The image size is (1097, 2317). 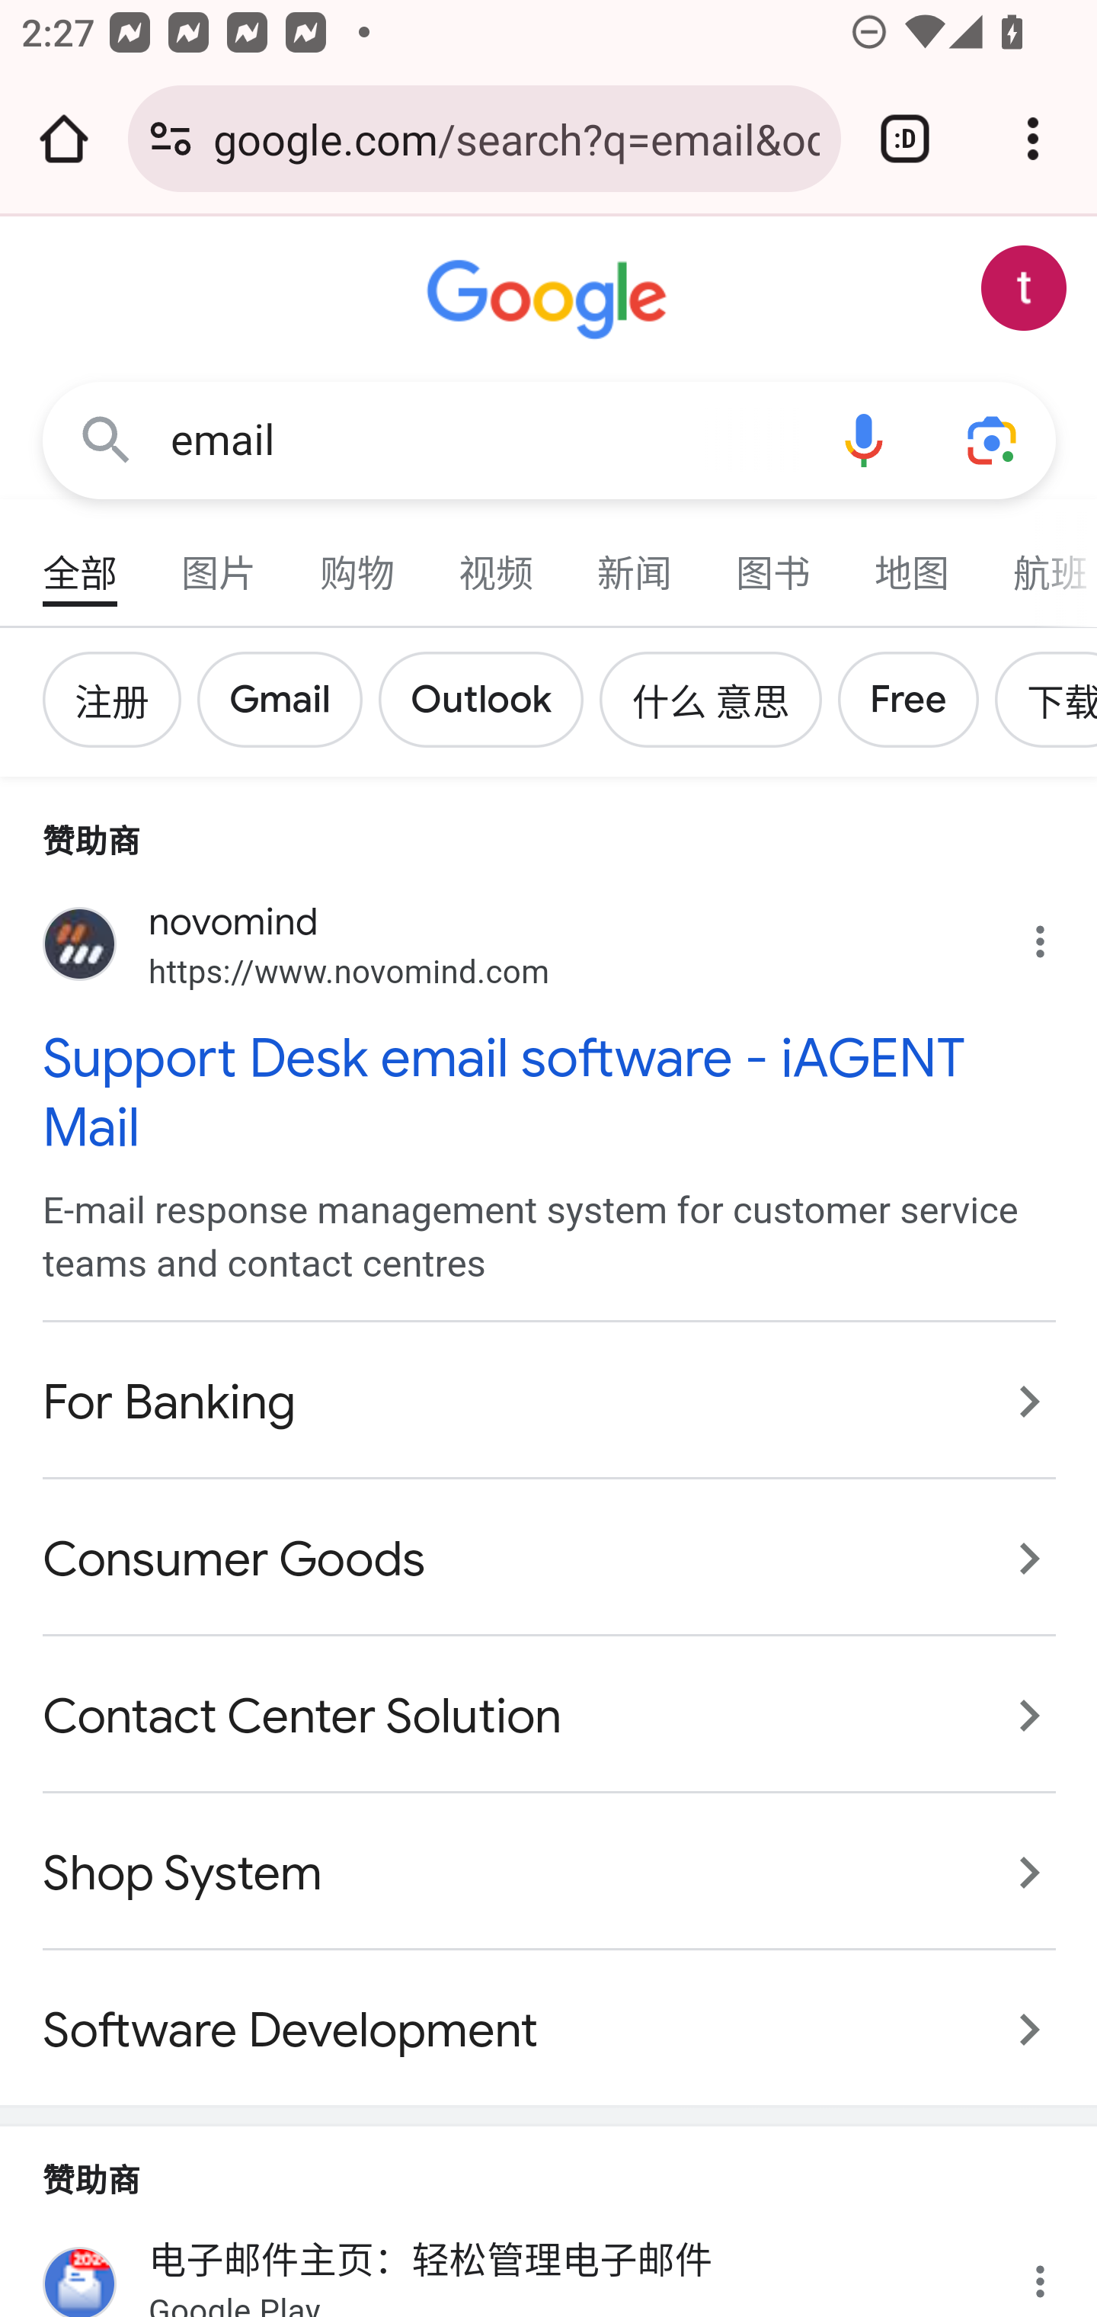 What do you see at coordinates (219, 559) in the screenshot?
I see `图片` at bounding box center [219, 559].